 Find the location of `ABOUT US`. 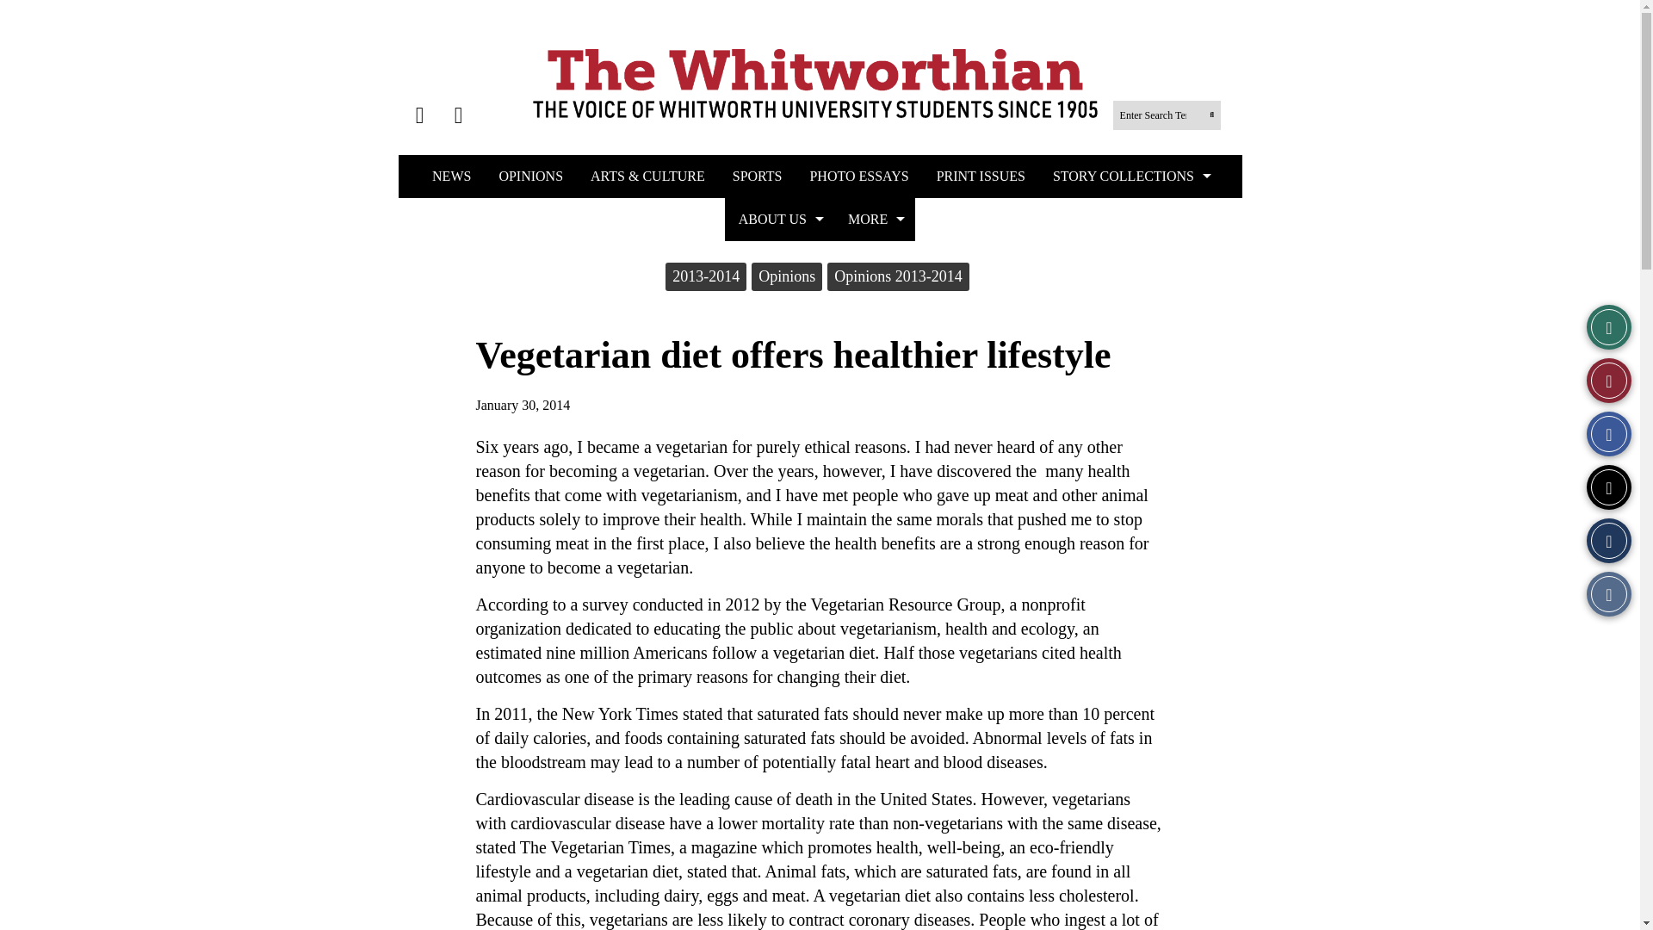

ABOUT US is located at coordinates (780, 219).